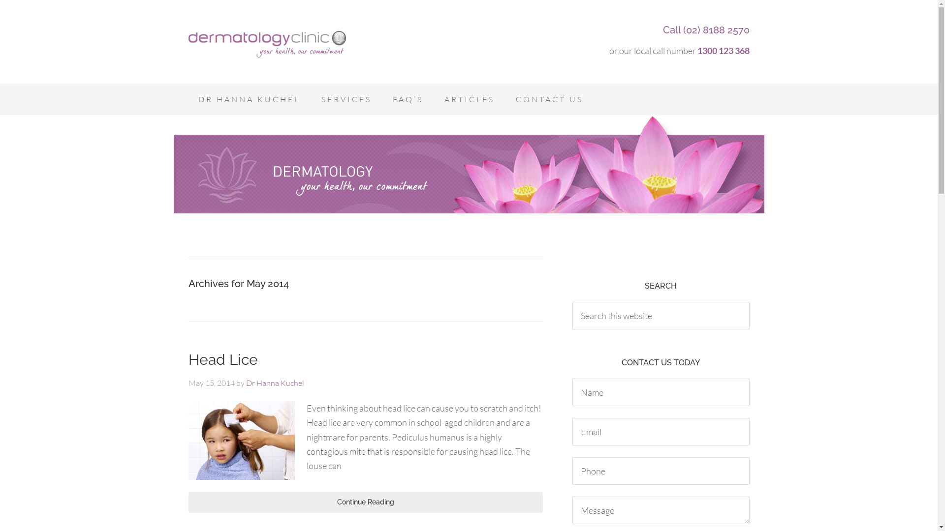 Image resolution: width=945 pixels, height=531 pixels. I want to click on Dr Hanna Kuchel, so click(275, 383).